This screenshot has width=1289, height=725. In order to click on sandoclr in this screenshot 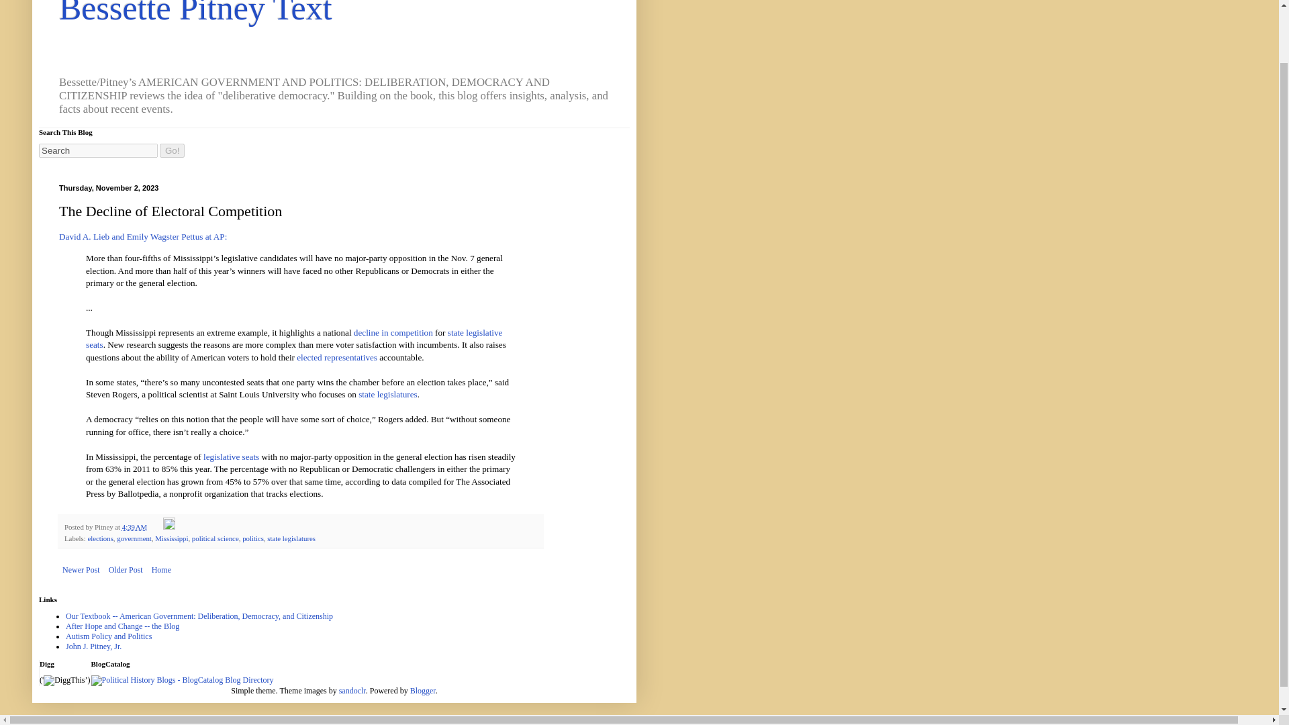, I will do `click(352, 690)`.